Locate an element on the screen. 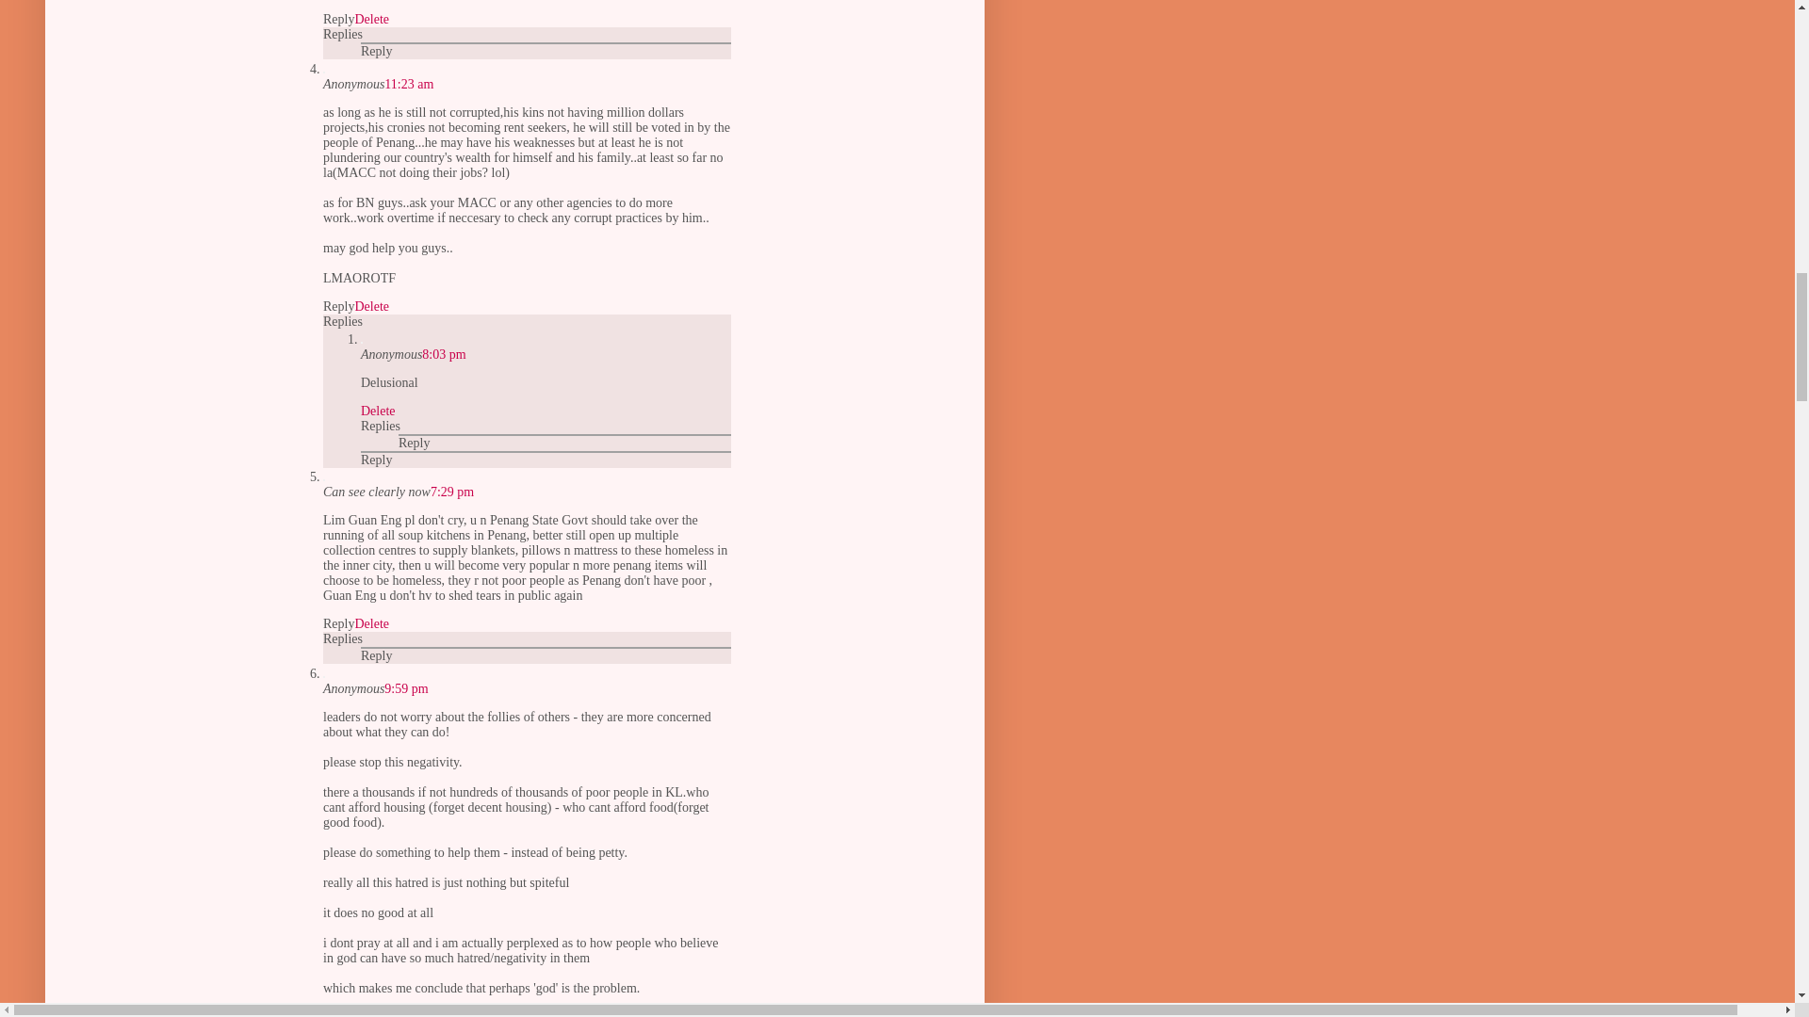  Delete is located at coordinates (371, 305).